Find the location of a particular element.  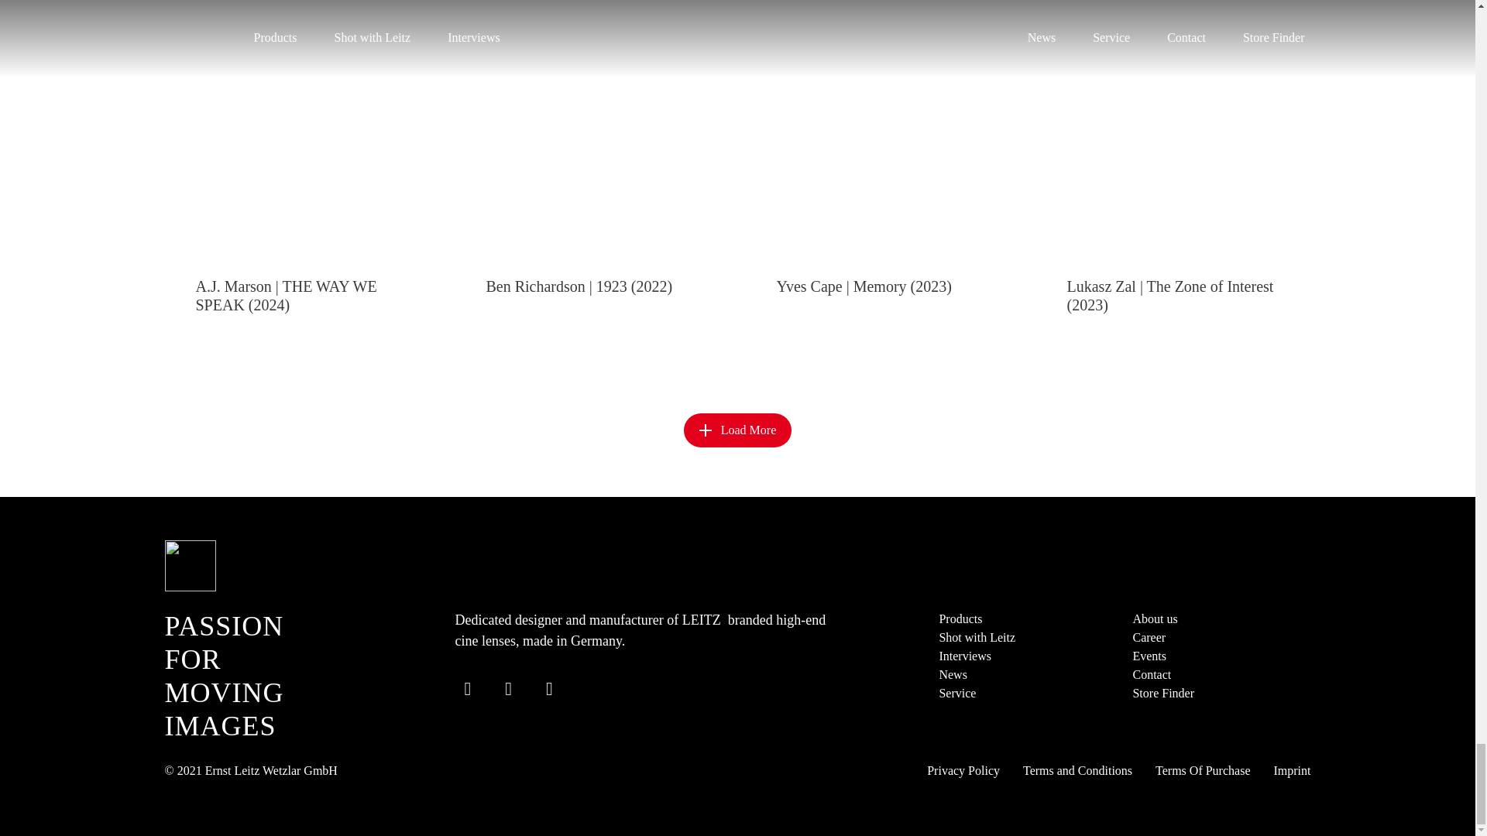

Terms and Conditions is located at coordinates (1077, 771).